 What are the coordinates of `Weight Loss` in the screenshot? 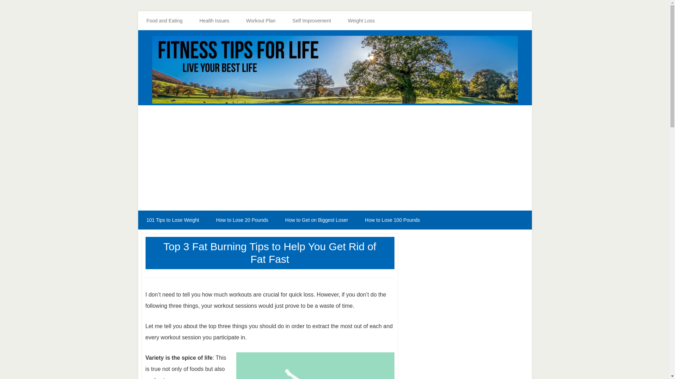 It's located at (361, 21).